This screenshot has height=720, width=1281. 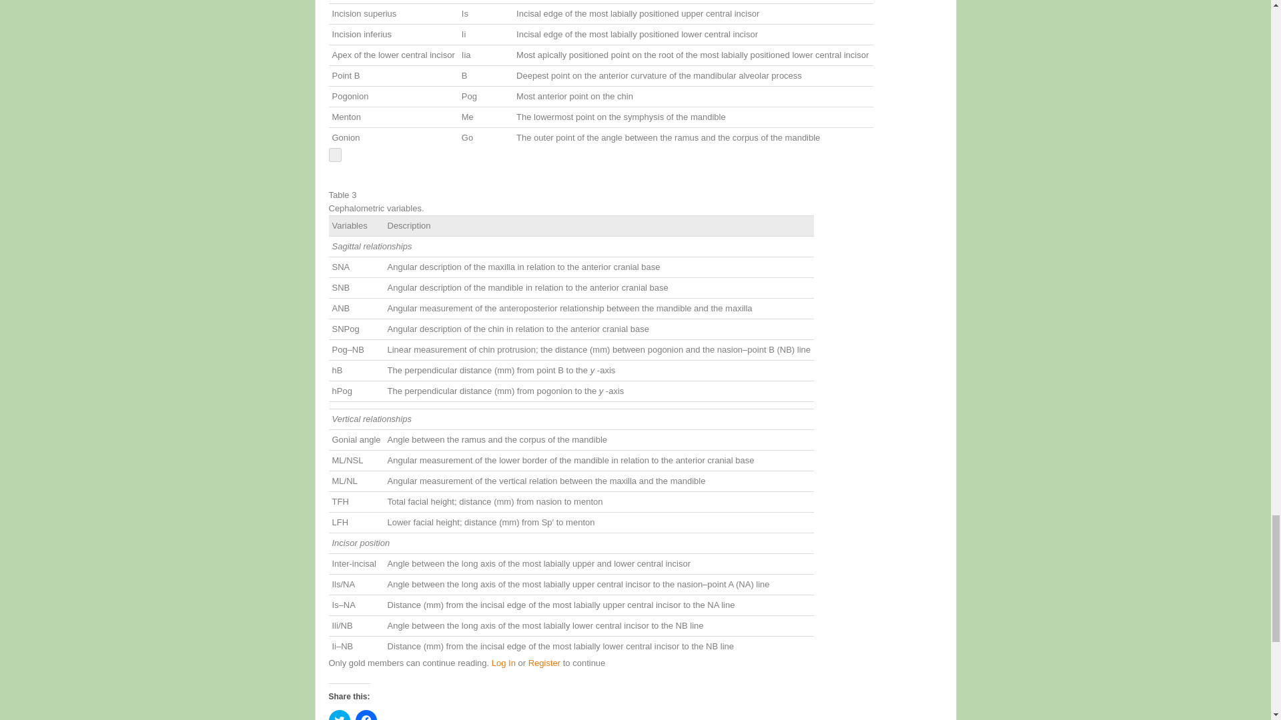 What do you see at coordinates (366, 715) in the screenshot?
I see `Click to share on Facebook` at bounding box center [366, 715].